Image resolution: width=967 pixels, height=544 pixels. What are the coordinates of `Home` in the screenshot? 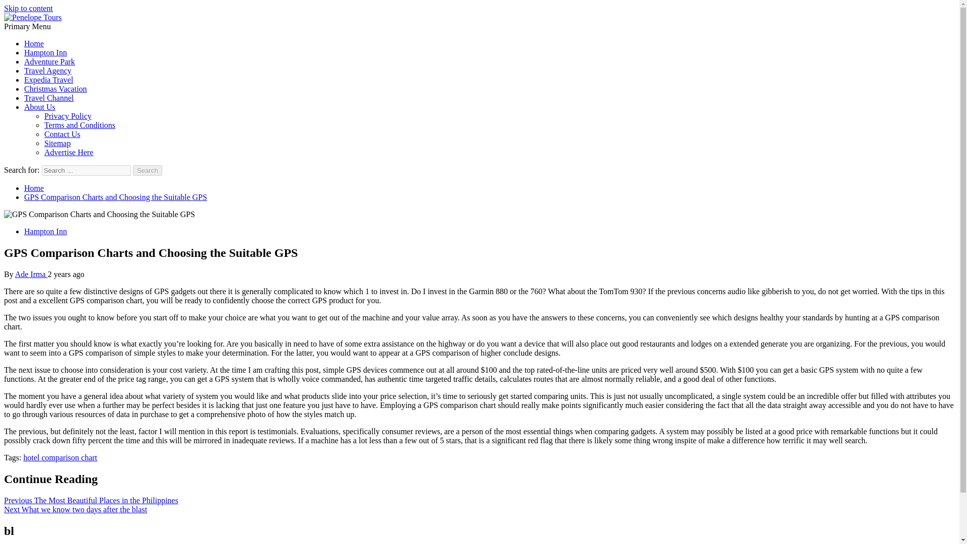 It's located at (34, 188).